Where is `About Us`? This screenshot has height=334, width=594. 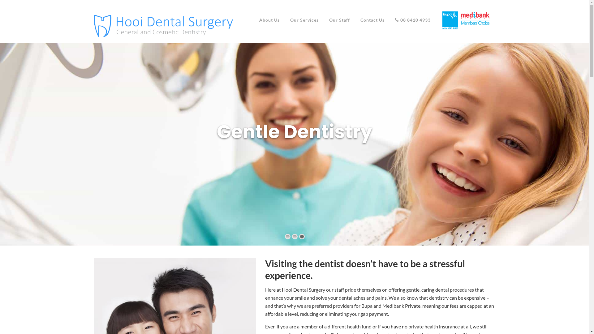
About Us is located at coordinates (269, 20).